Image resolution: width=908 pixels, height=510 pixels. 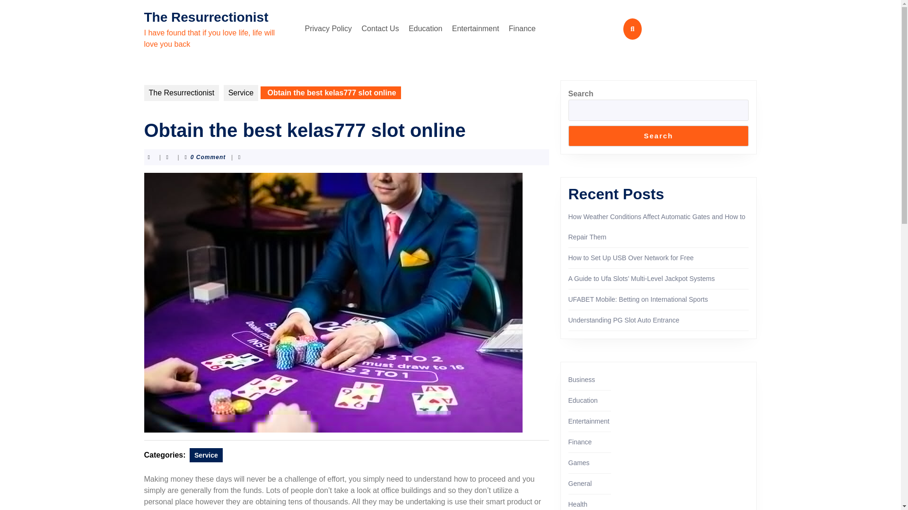 What do you see at coordinates (240, 93) in the screenshot?
I see `Service` at bounding box center [240, 93].